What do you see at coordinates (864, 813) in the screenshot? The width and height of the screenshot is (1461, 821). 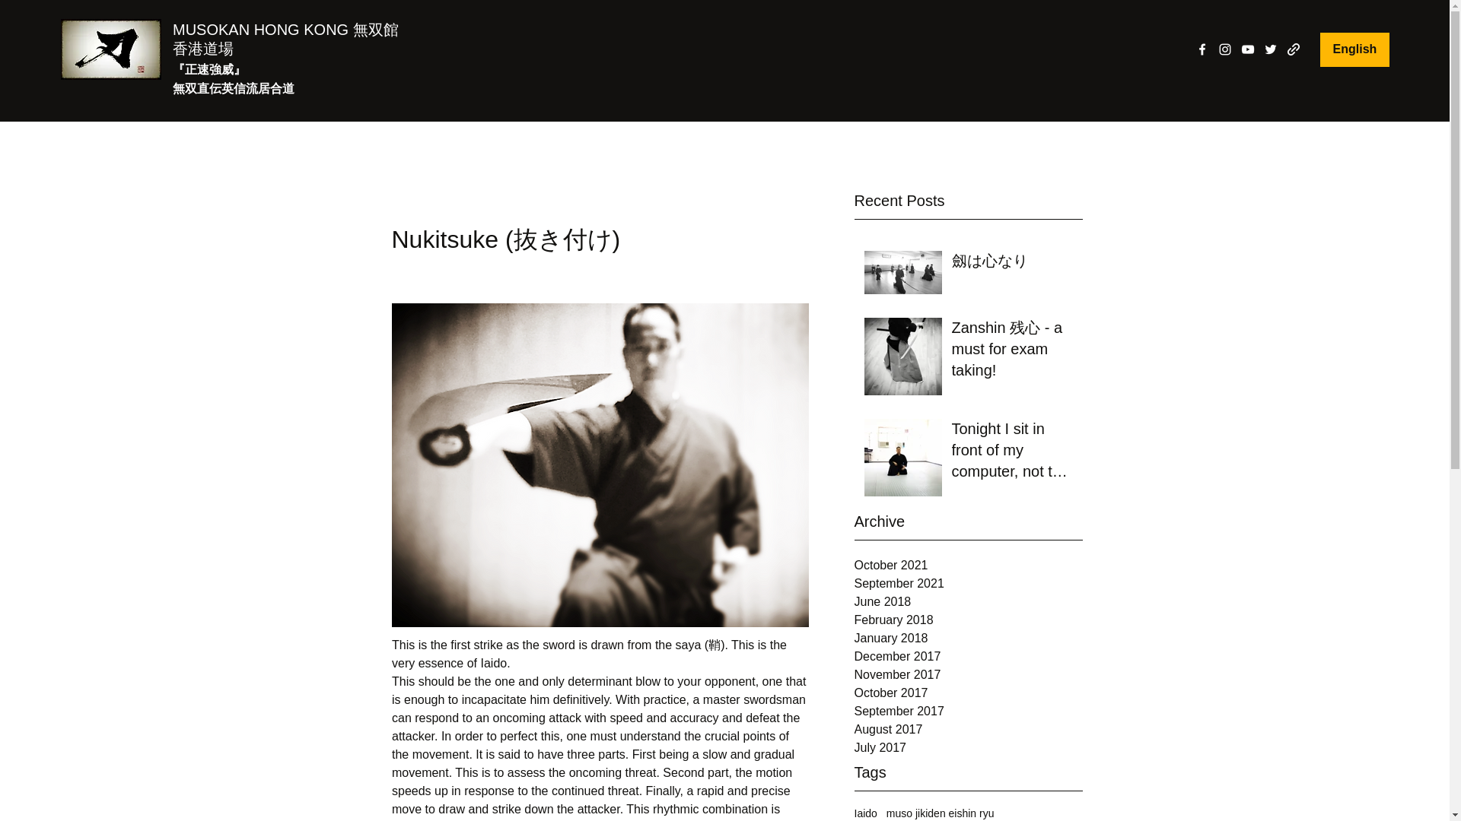 I see `Iaido` at bounding box center [864, 813].